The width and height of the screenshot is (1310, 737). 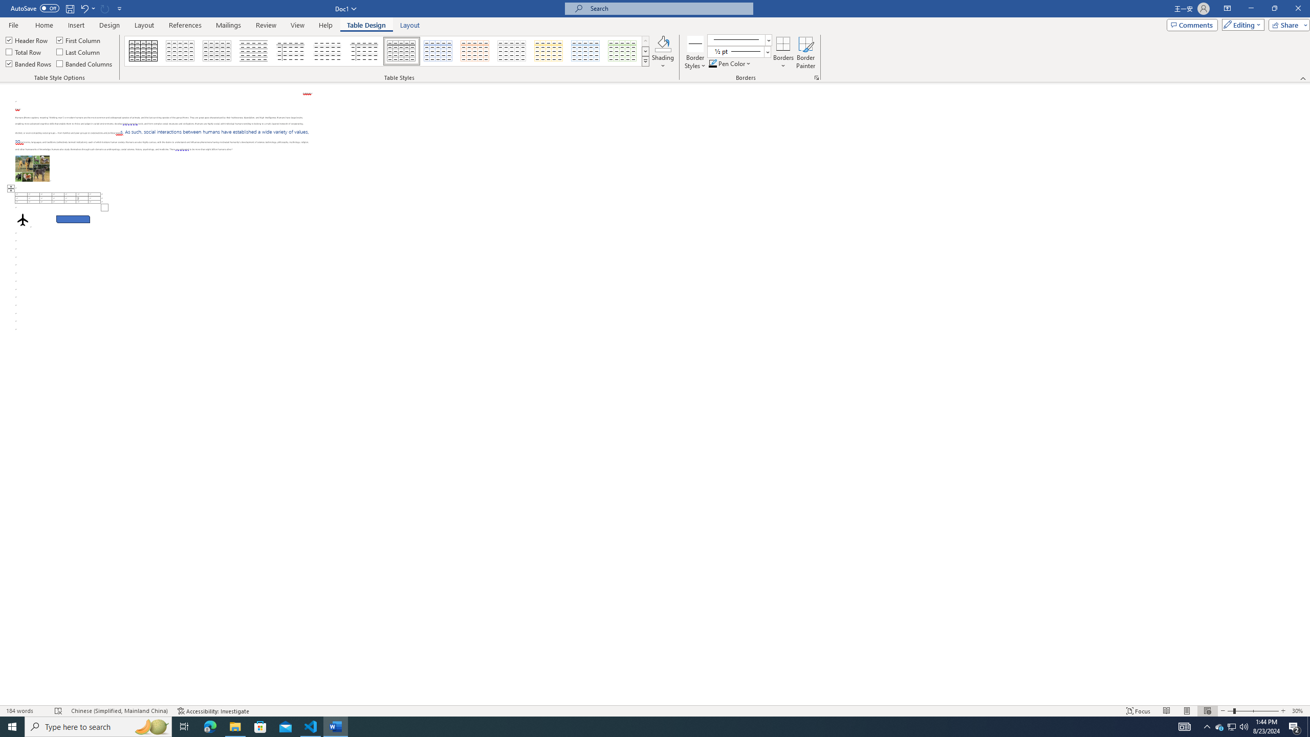 I want to click on Class: NetUIScrollBar, so click(x=1305, y=394).